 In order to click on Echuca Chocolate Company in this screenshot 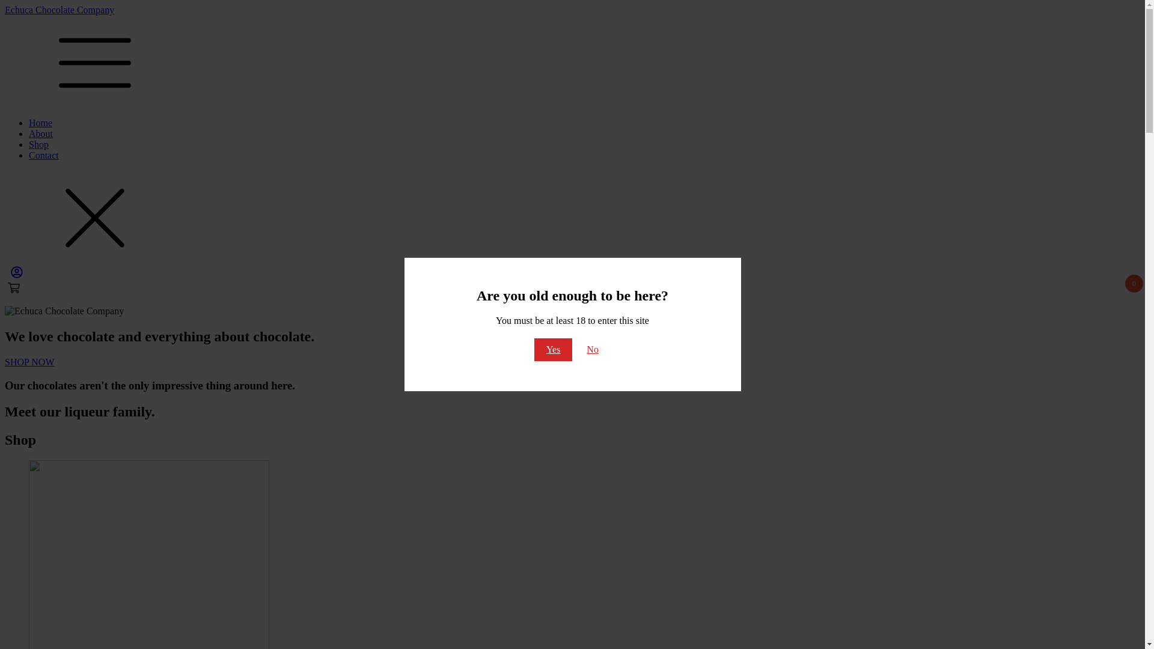, I will do `click(572, 10)`.